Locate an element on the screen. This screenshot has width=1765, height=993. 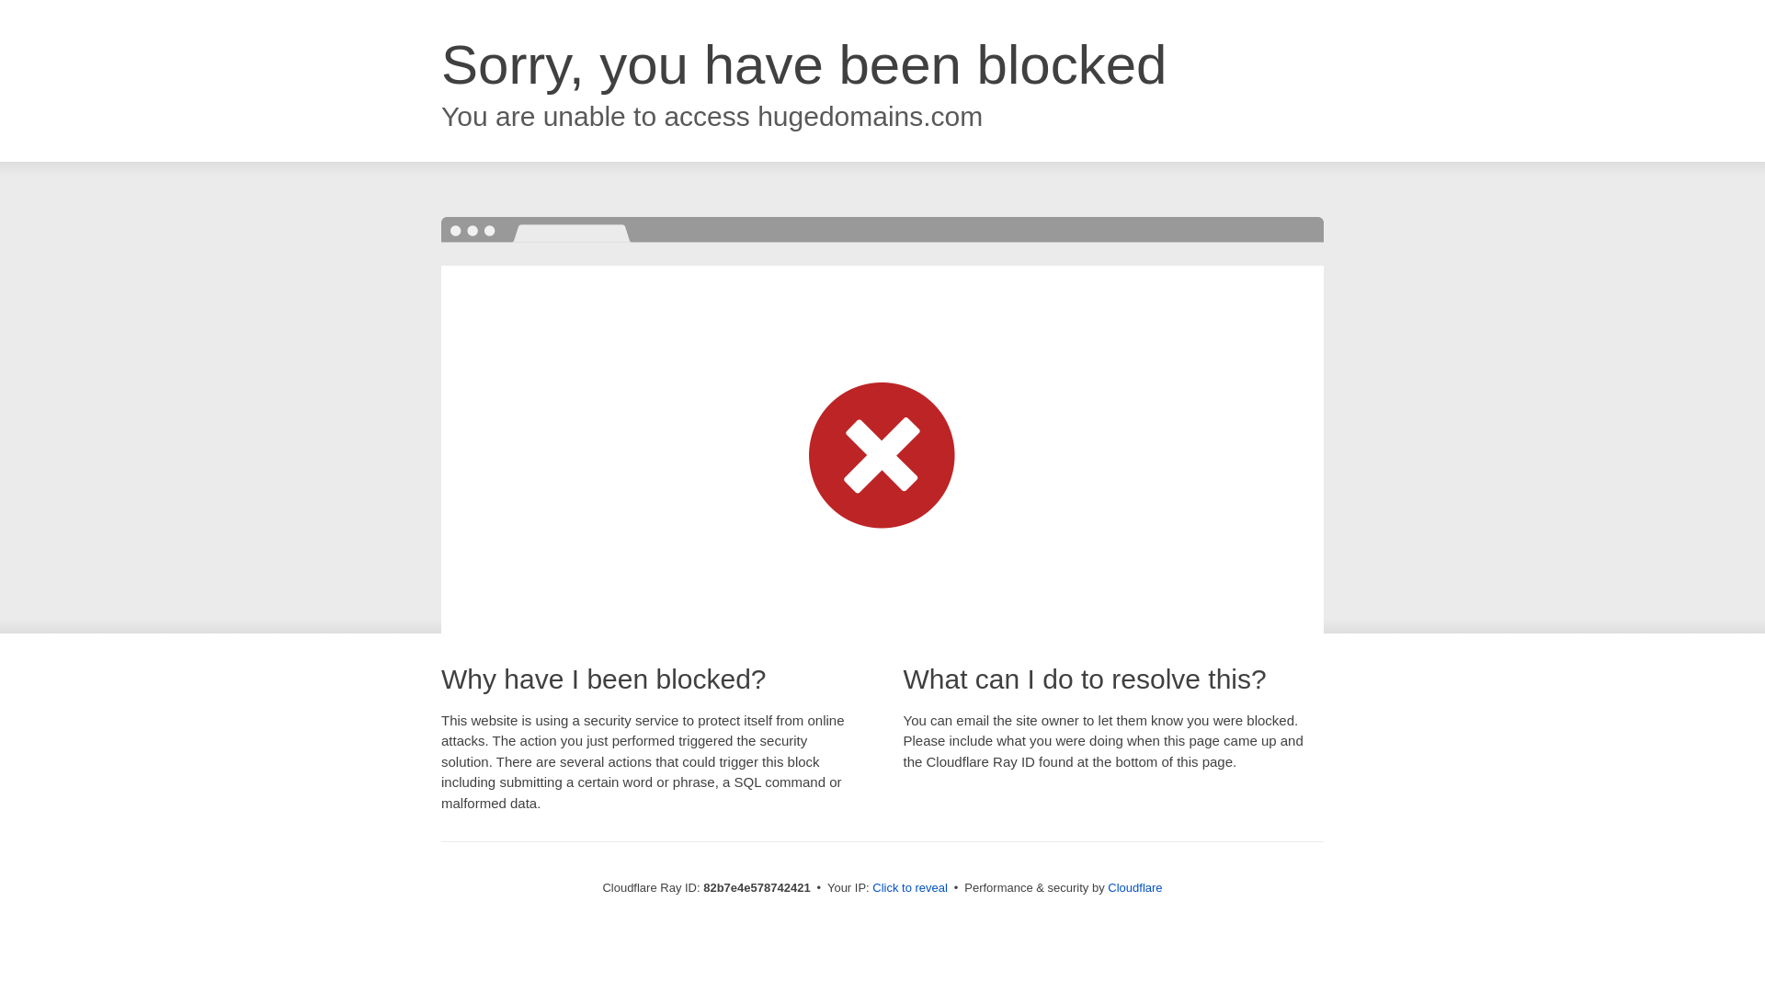
Cloudflare is located at coordinates (1134, 888).